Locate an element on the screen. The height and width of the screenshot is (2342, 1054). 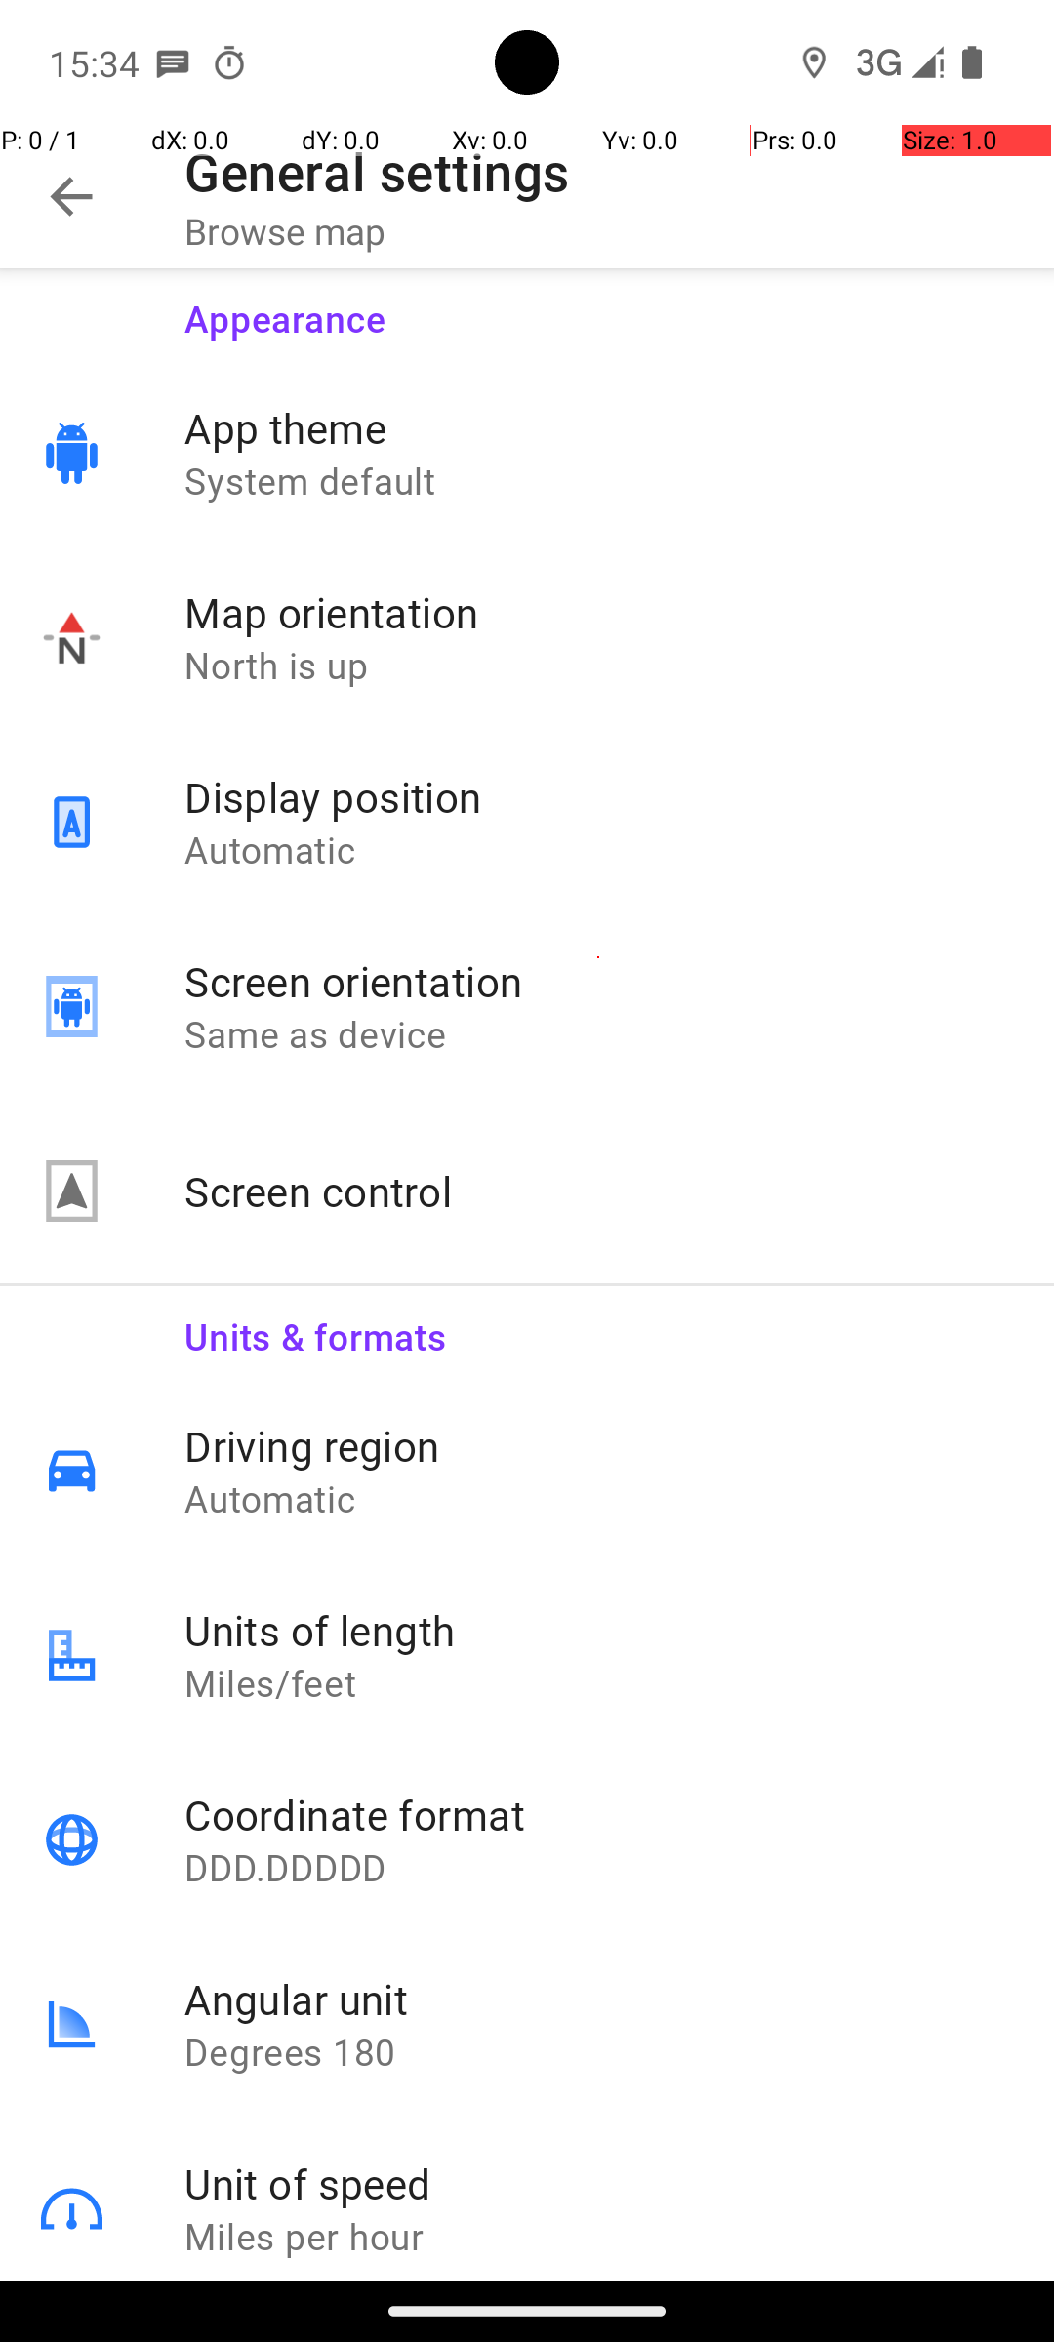
App theme is located at coordinates (599, 427).